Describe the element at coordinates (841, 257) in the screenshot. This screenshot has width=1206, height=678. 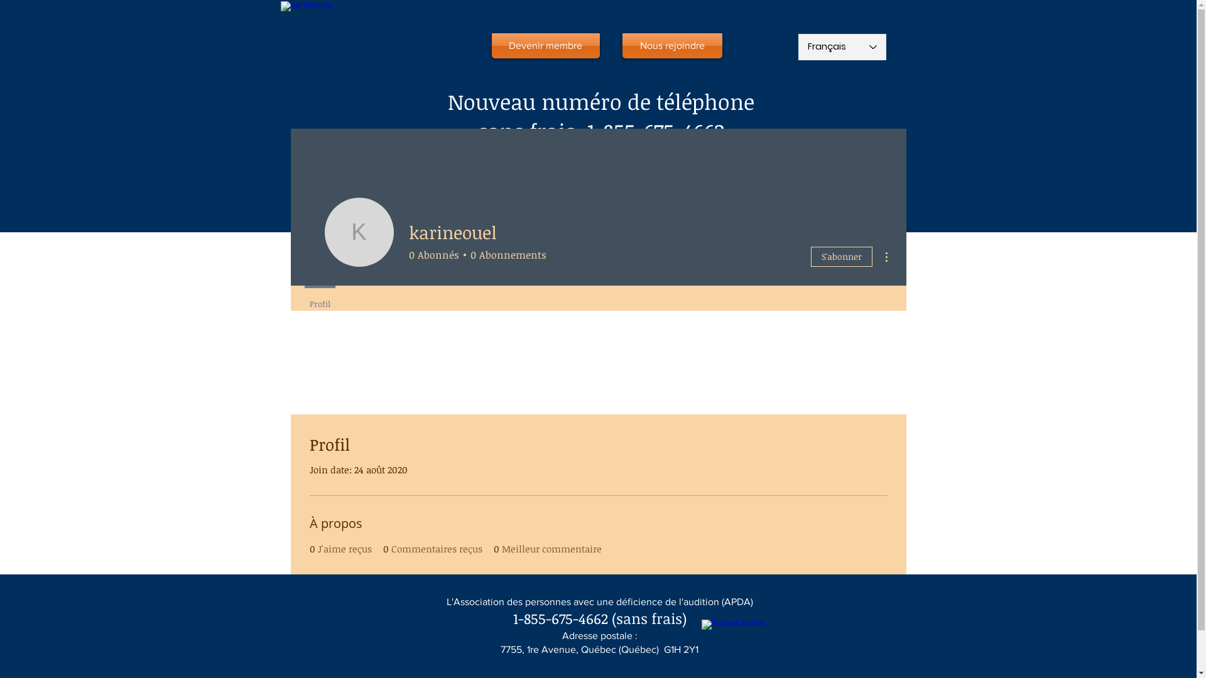
I see `S'abonner` at that location.